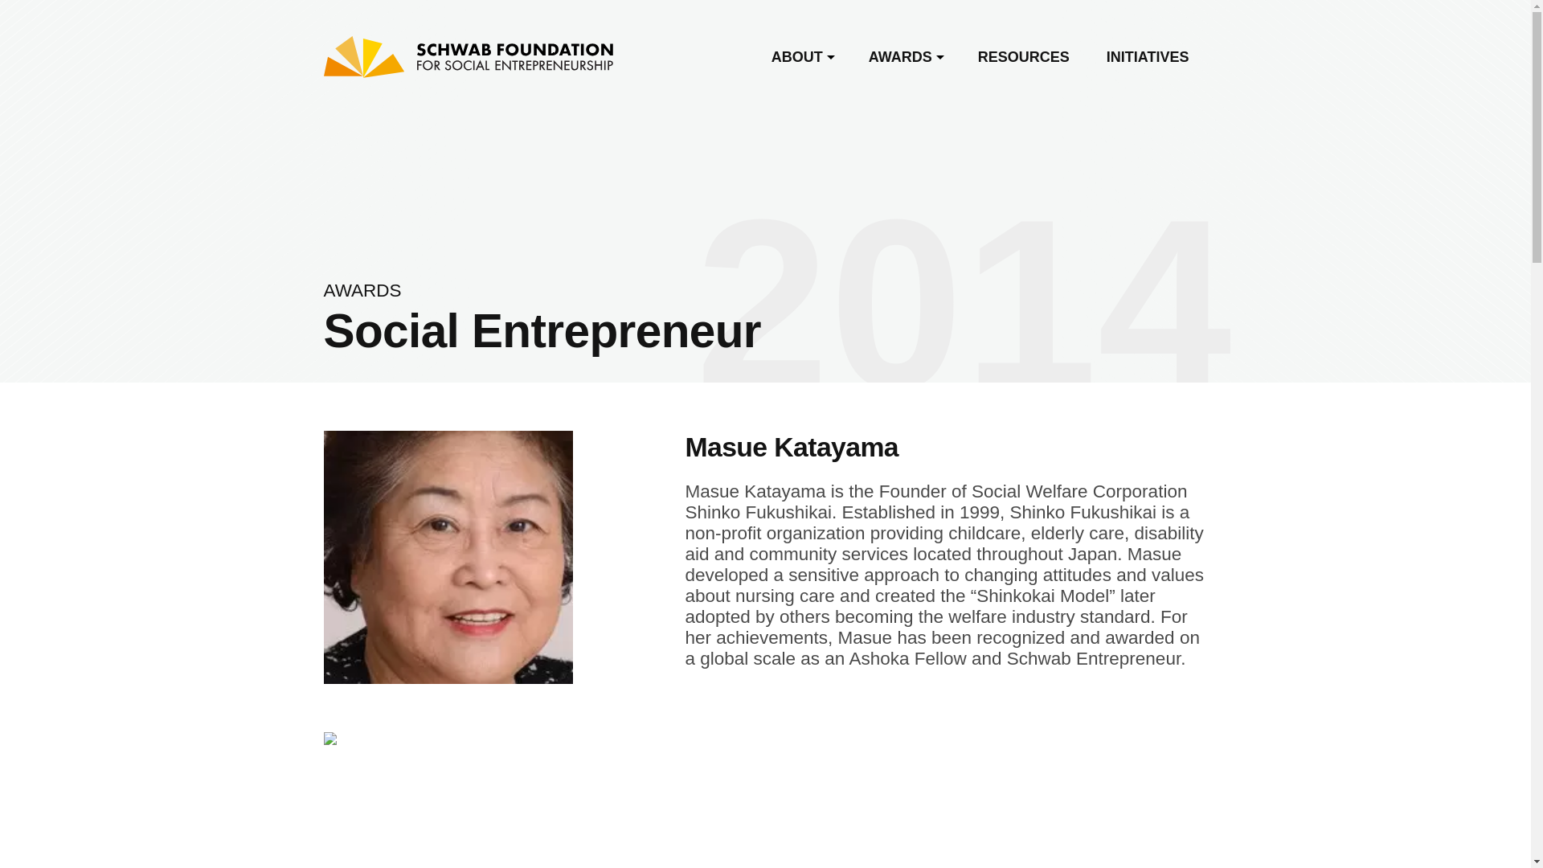  Describe the element at coordinates (1024, 57) in the screenshot. I see `RESOURCES` at that location.